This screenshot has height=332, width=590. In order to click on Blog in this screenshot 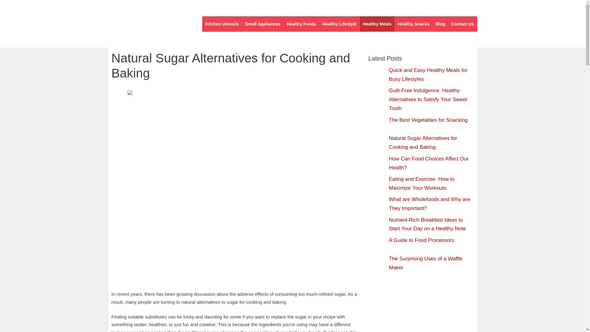, I will do `click(440, 24)`.